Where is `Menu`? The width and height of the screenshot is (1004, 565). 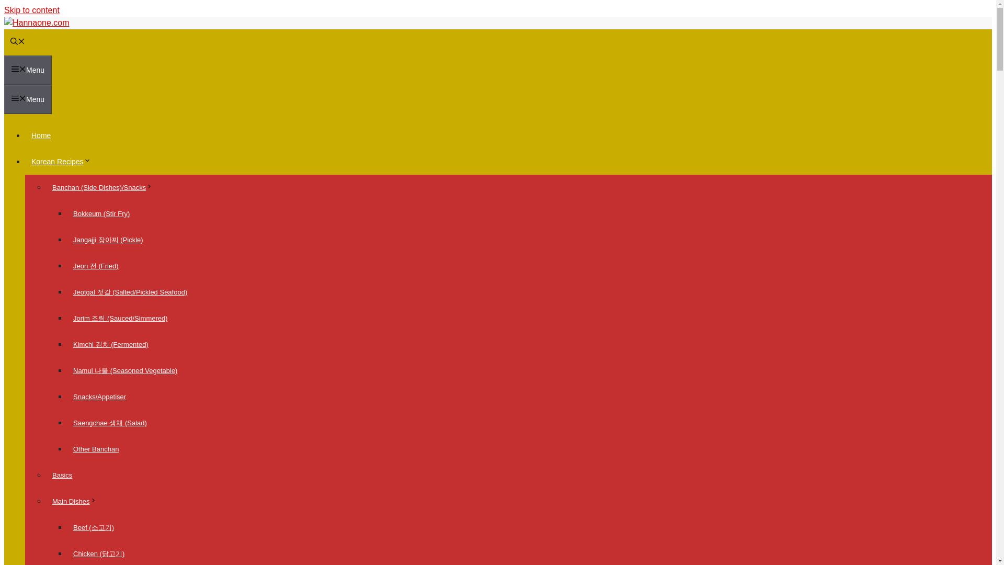
Menu is located at coordinates (28, 70).